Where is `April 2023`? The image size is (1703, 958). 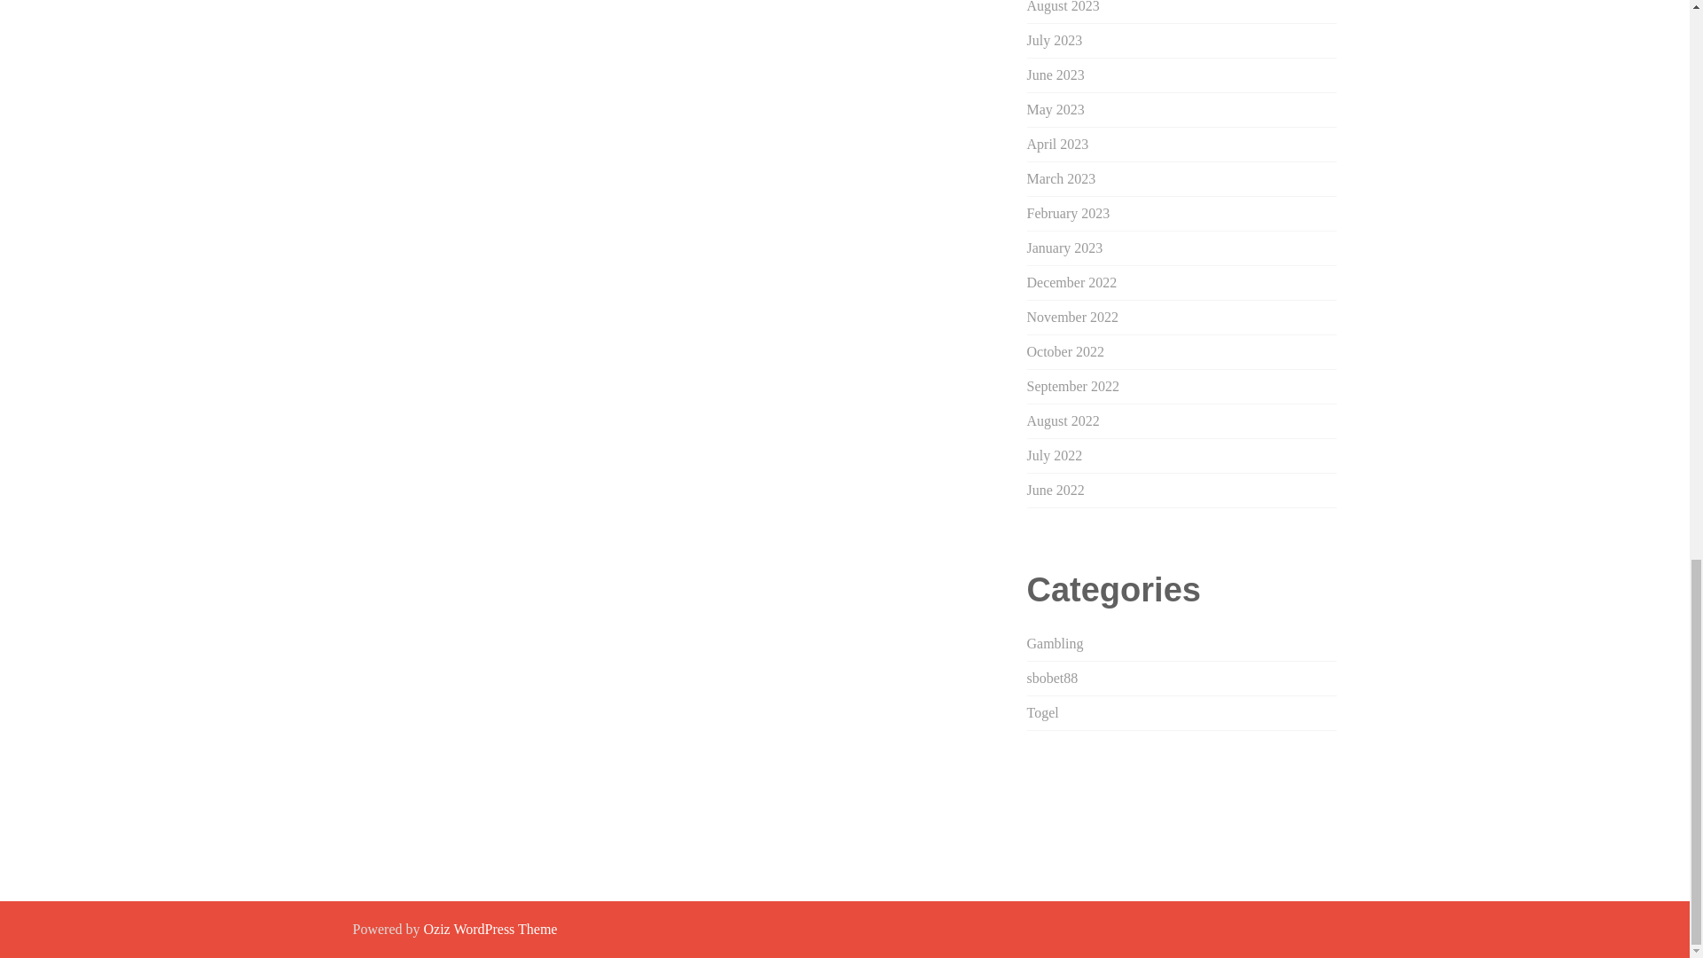
April 2023 is located at coordinates (1057, 144).